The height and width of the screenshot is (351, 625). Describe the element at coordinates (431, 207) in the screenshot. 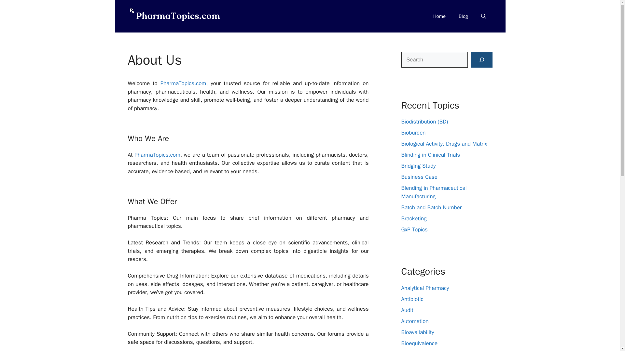

I see `Batch and Batch Number` at that location.